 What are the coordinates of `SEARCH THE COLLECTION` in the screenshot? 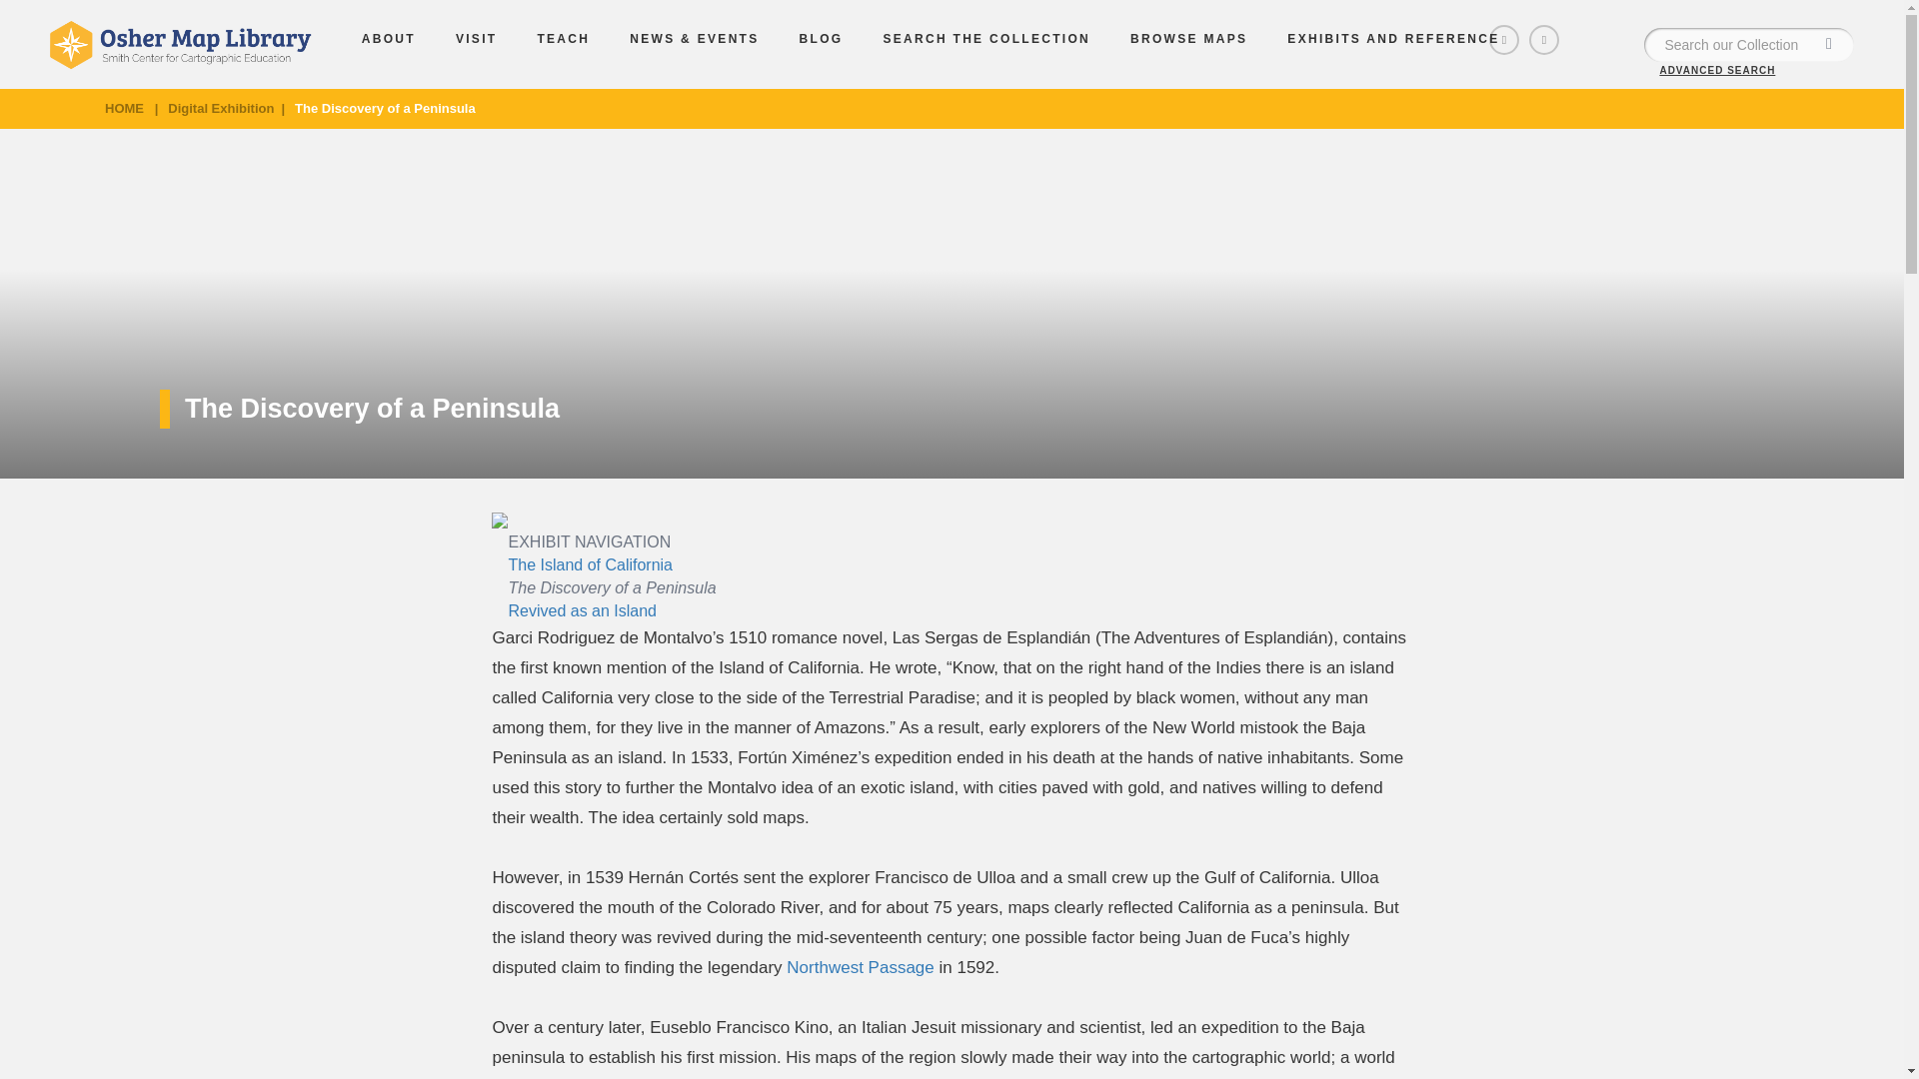 It's located at (985, 39).